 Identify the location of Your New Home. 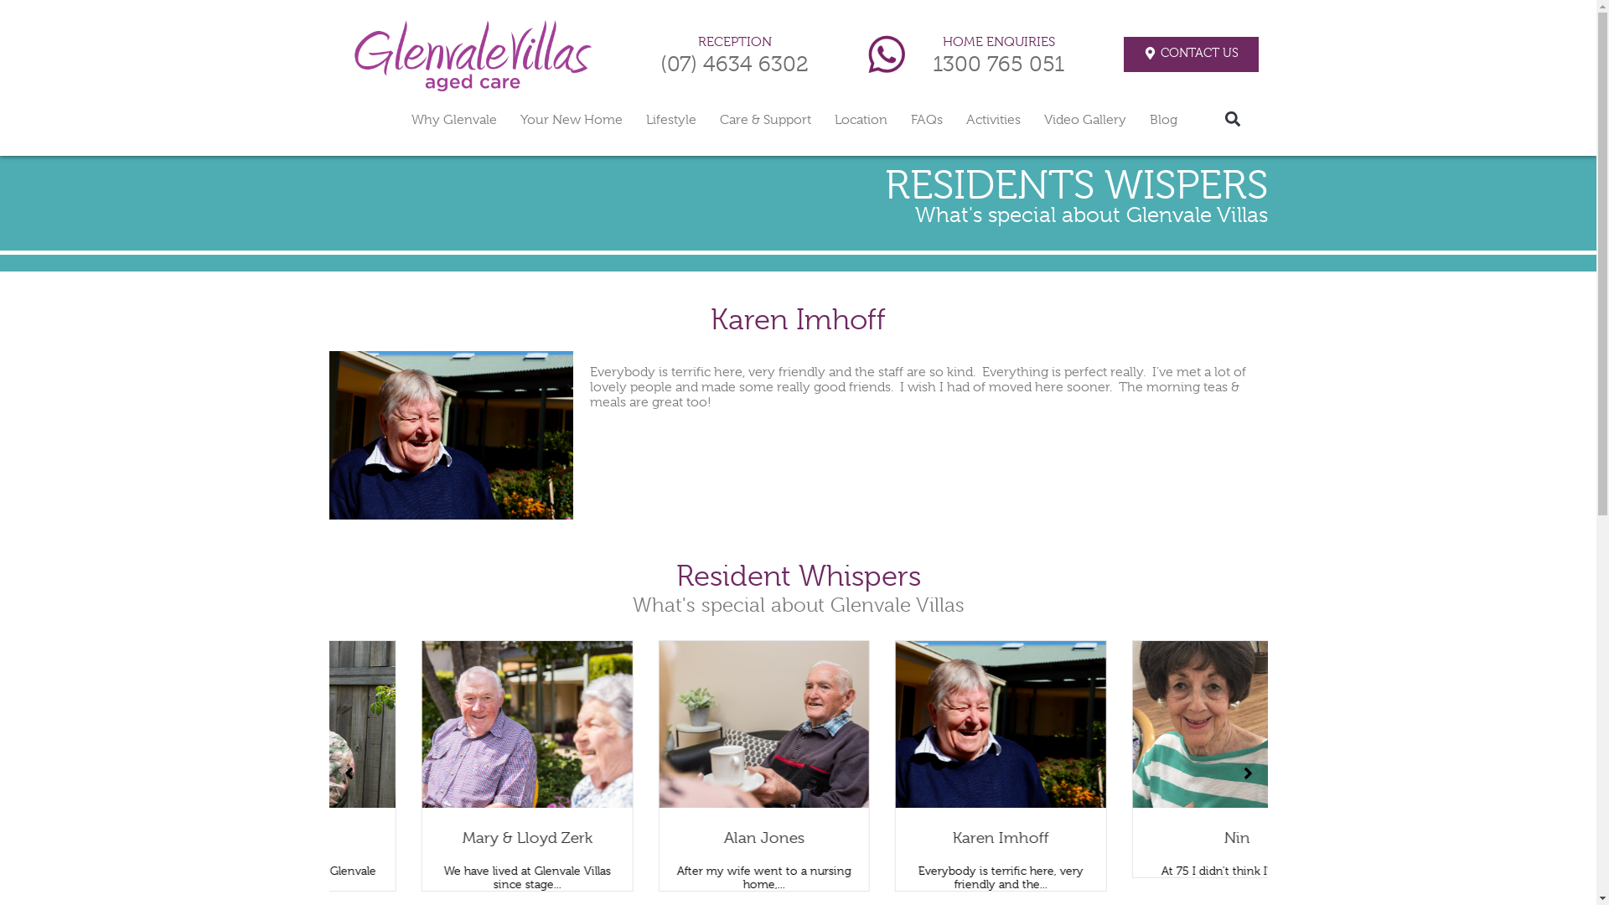
(571, 120).